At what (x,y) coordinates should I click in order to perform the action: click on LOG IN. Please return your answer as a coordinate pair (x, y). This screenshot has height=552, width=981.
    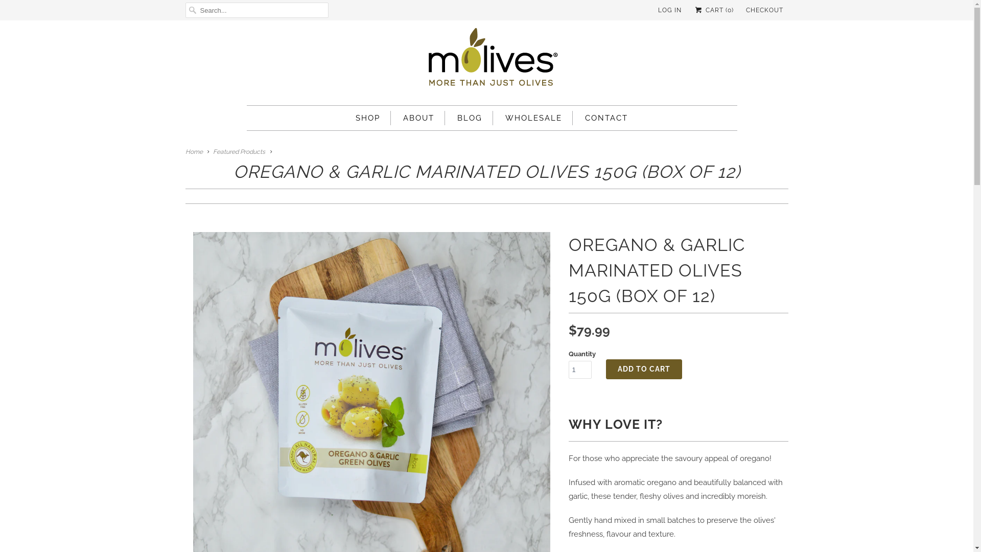
    Looking at the image, I should click on (670, 10).